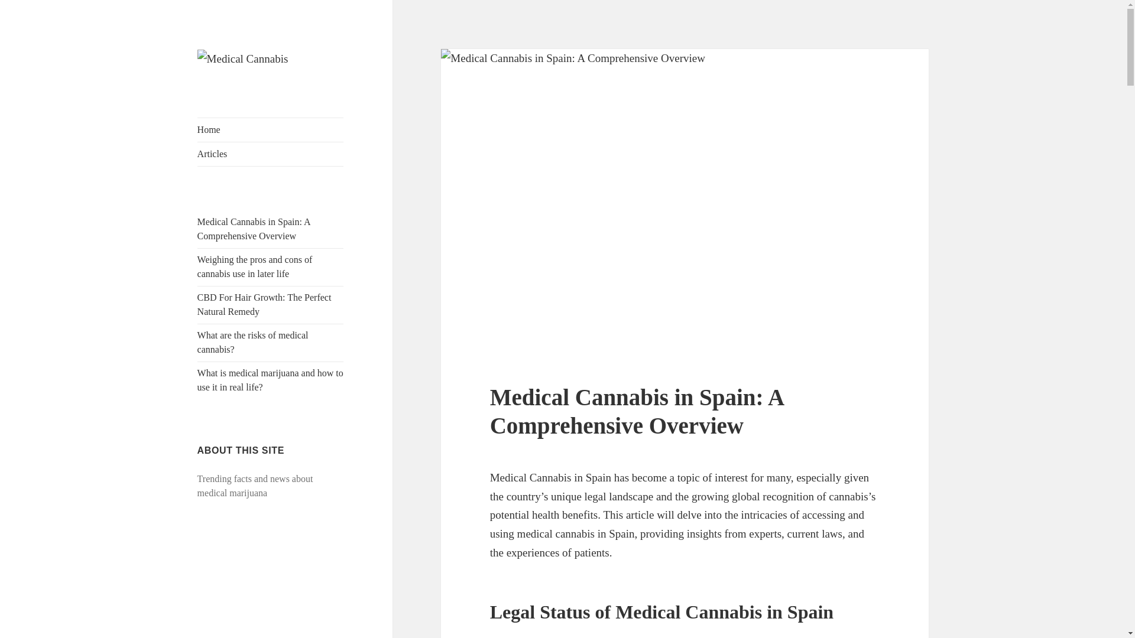 The width and height of the screenshot is (1135, 638). I want to click on What are the risks of medical cannabis?, so click(253, 343).